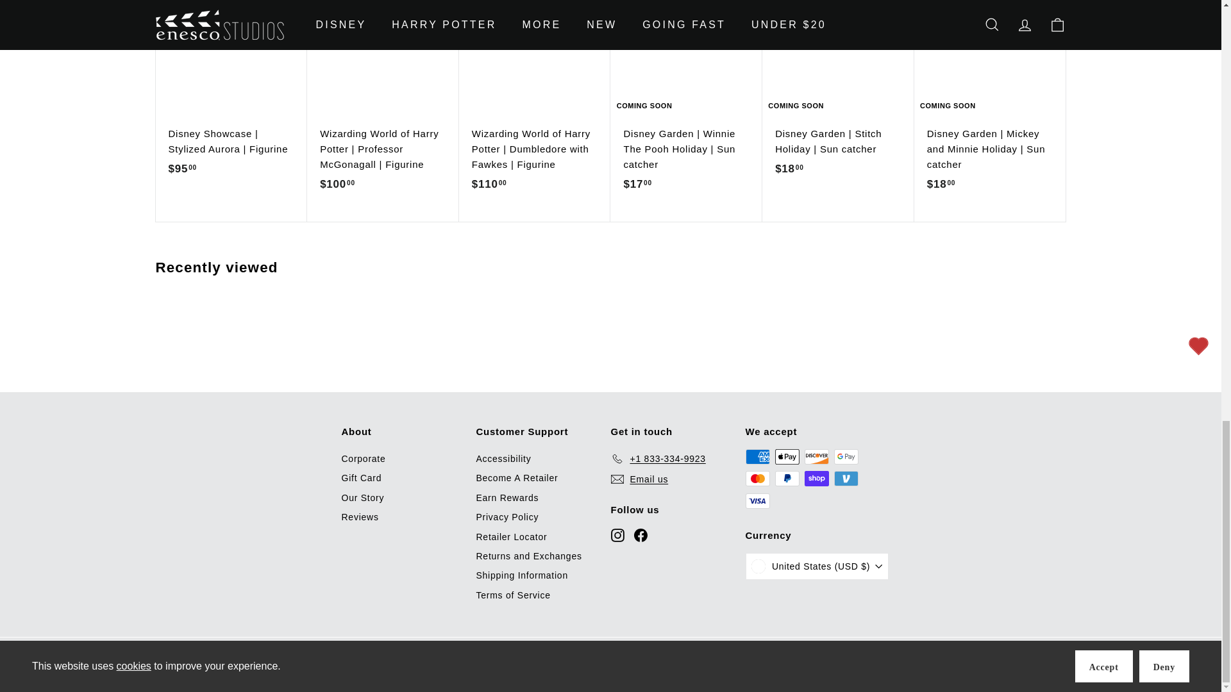  I want to click on Venmo, so click(845, 479).